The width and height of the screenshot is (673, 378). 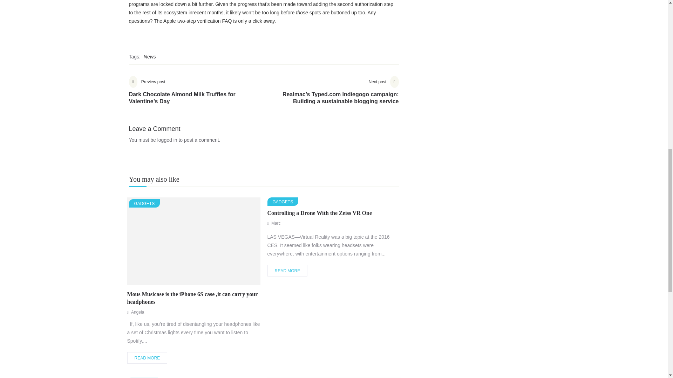 I want to click on logged in, so click(x=168, y=140).